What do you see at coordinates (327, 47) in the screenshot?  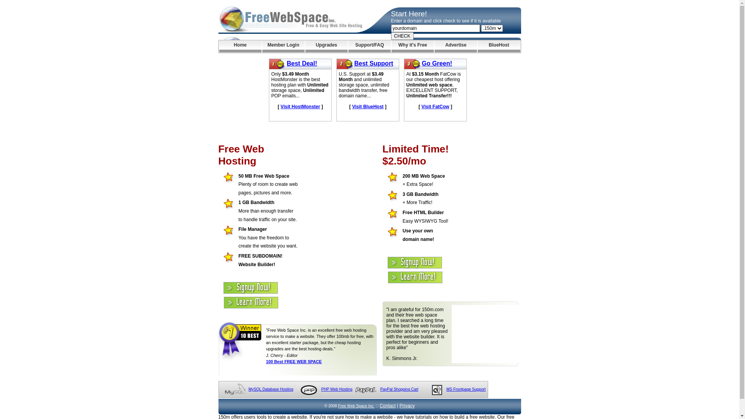 I see `Upgrades` at bounding box center [327, 47].